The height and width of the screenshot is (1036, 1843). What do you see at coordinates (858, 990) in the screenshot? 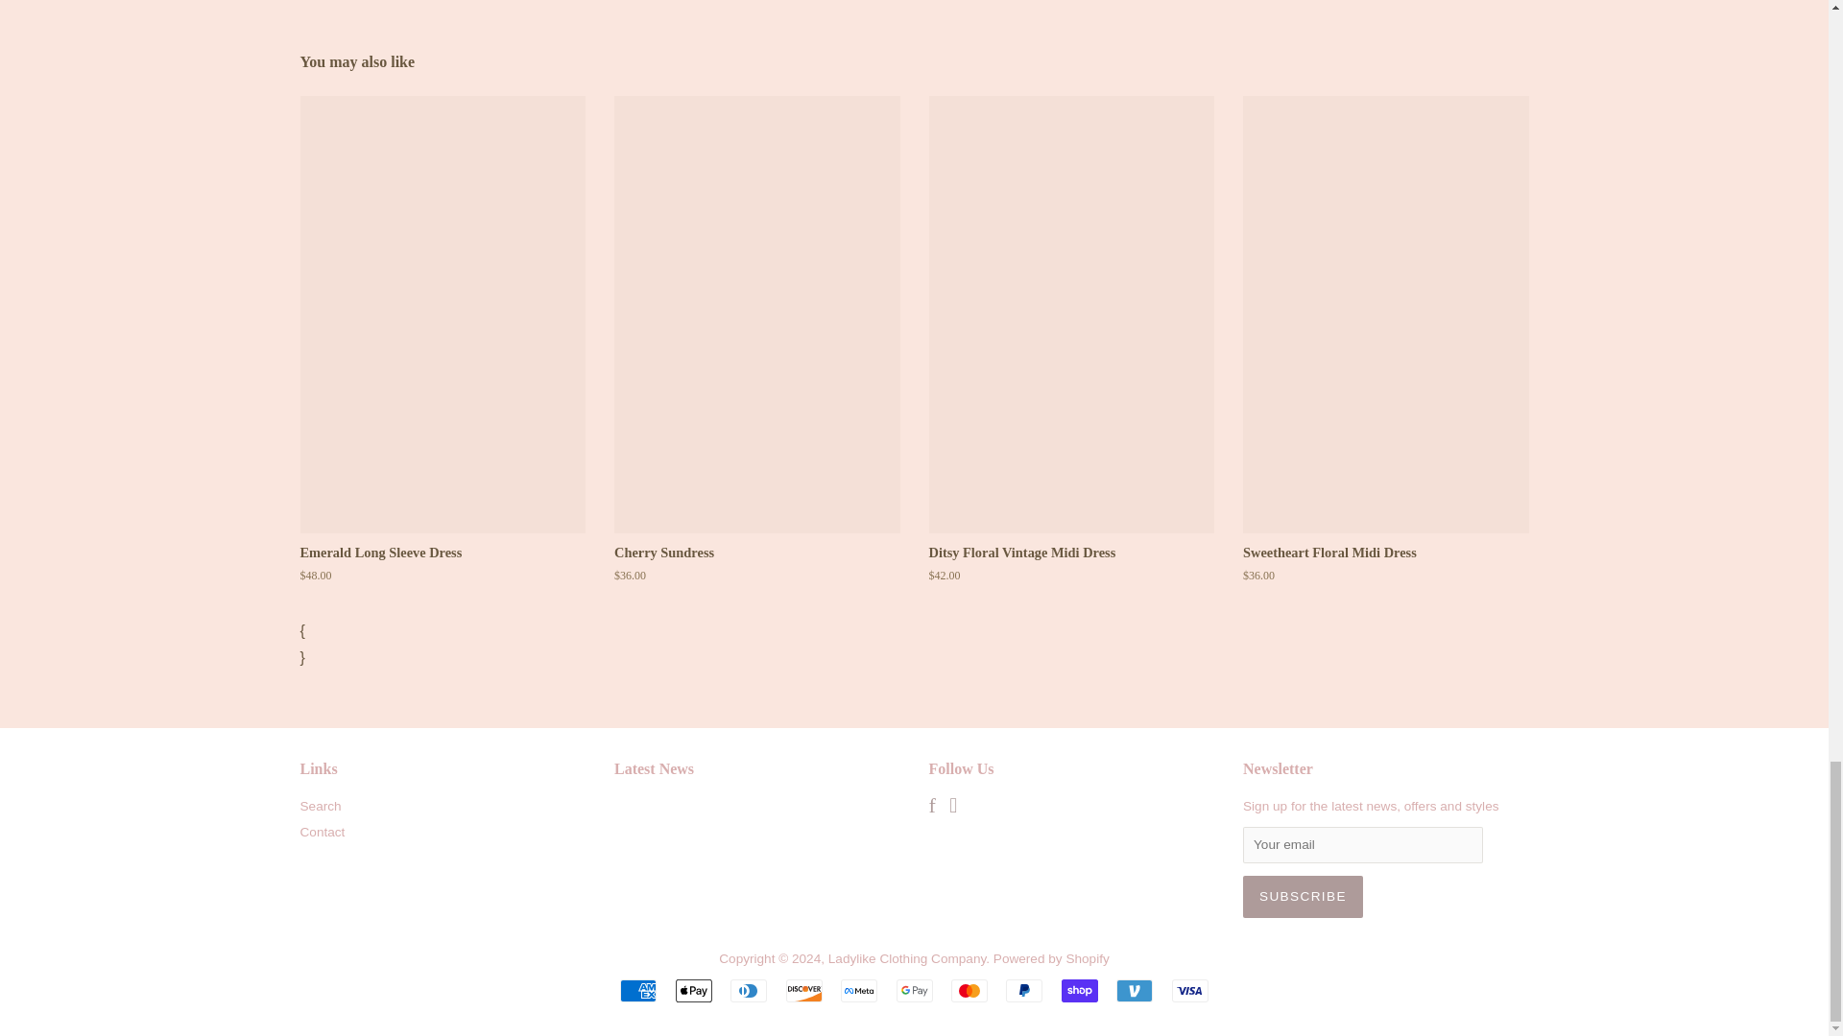
I see `Meta Pay` at bounding box center [858, 990].